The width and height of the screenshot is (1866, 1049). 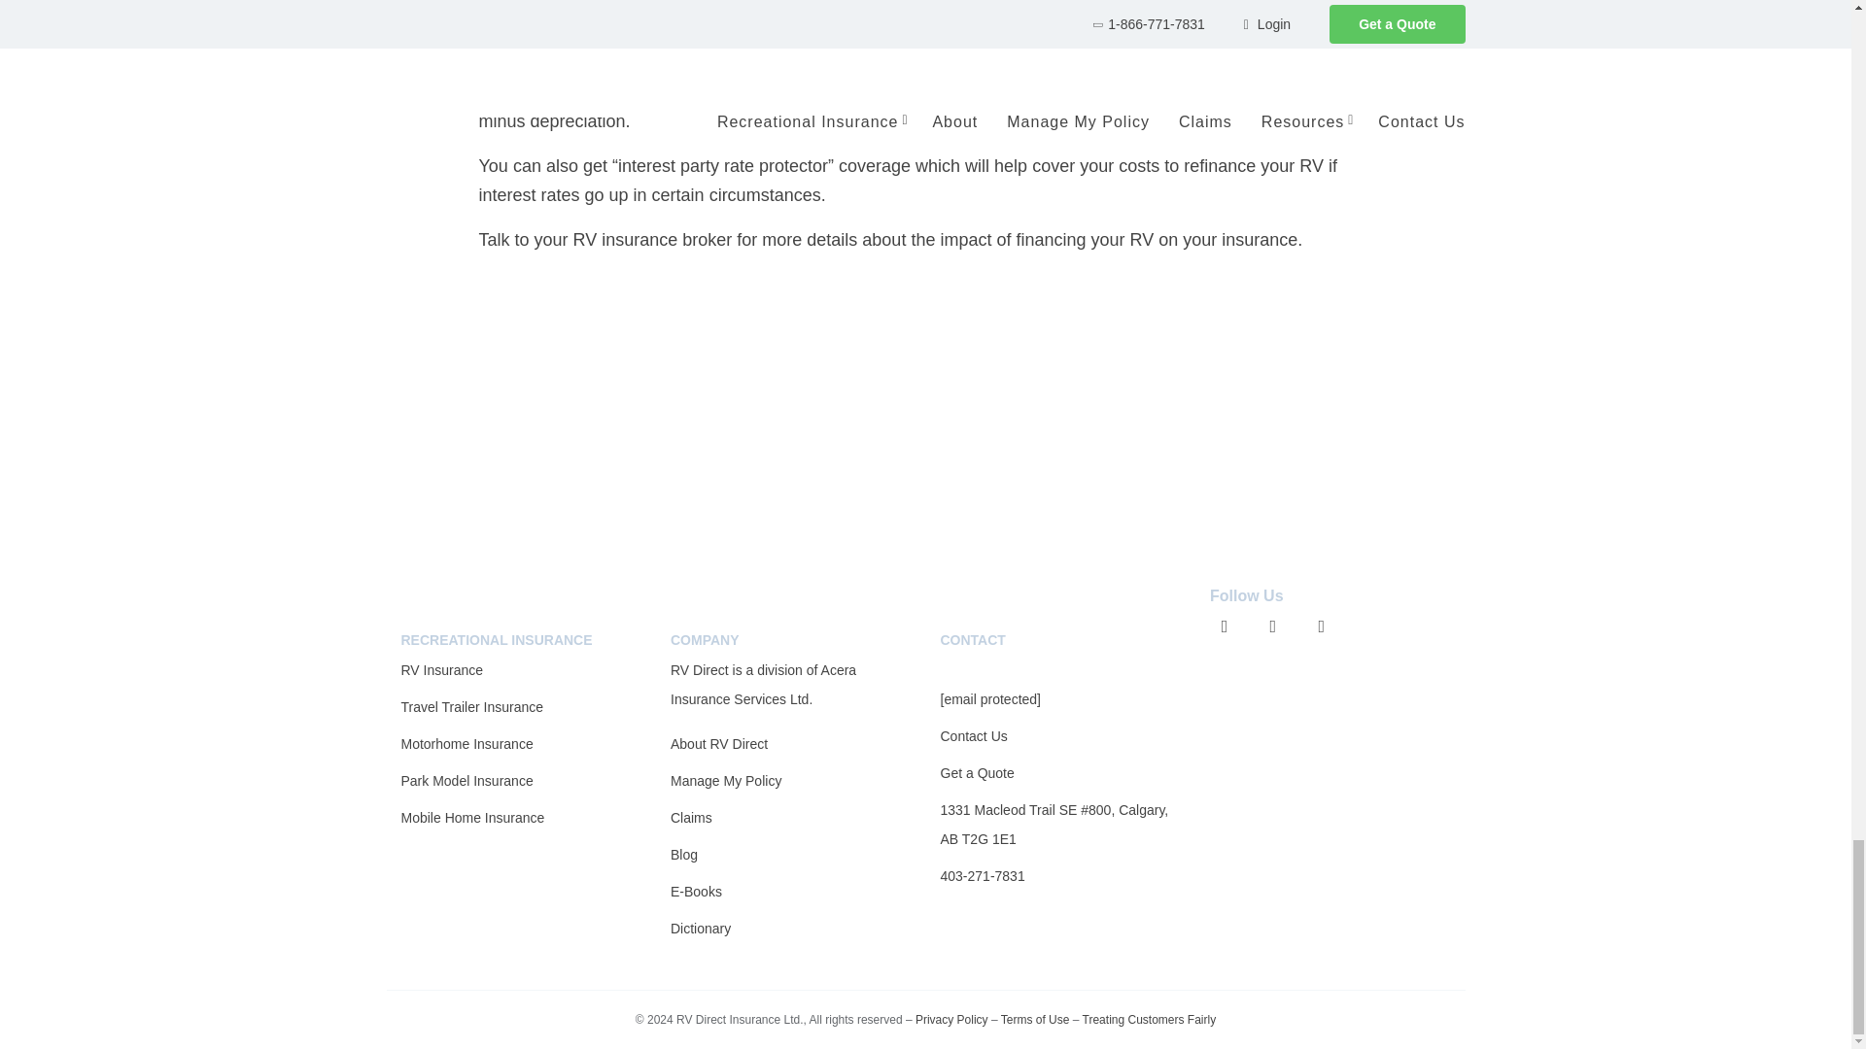 What do you see at coordinates (700, 929) in the screenshot?
I see `Dictionary` at bounding box center [700, 929].